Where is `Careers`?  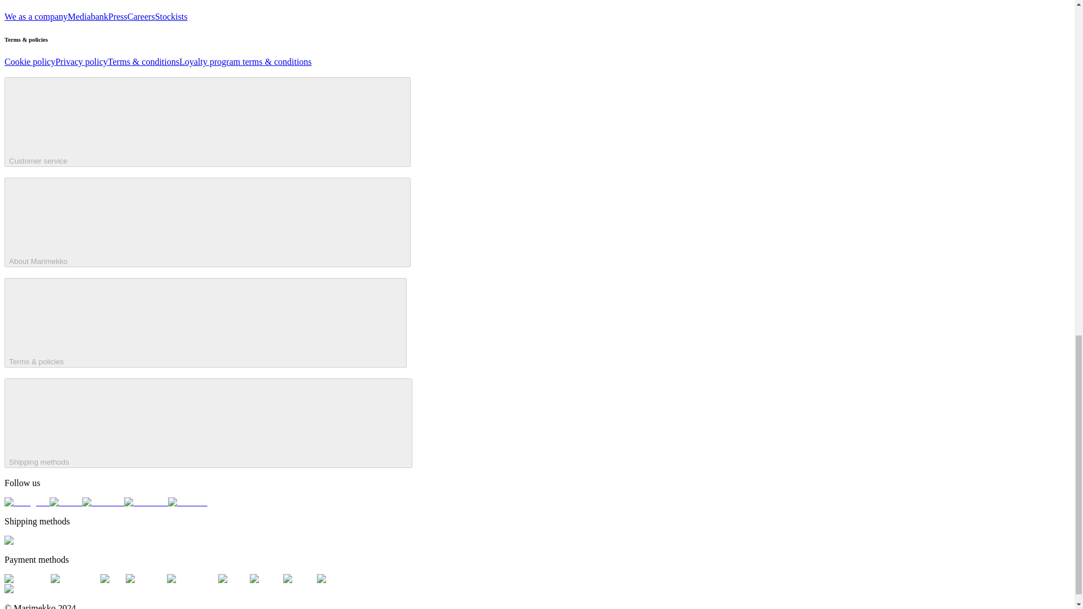
Careers is located at coordinates (141, 16).